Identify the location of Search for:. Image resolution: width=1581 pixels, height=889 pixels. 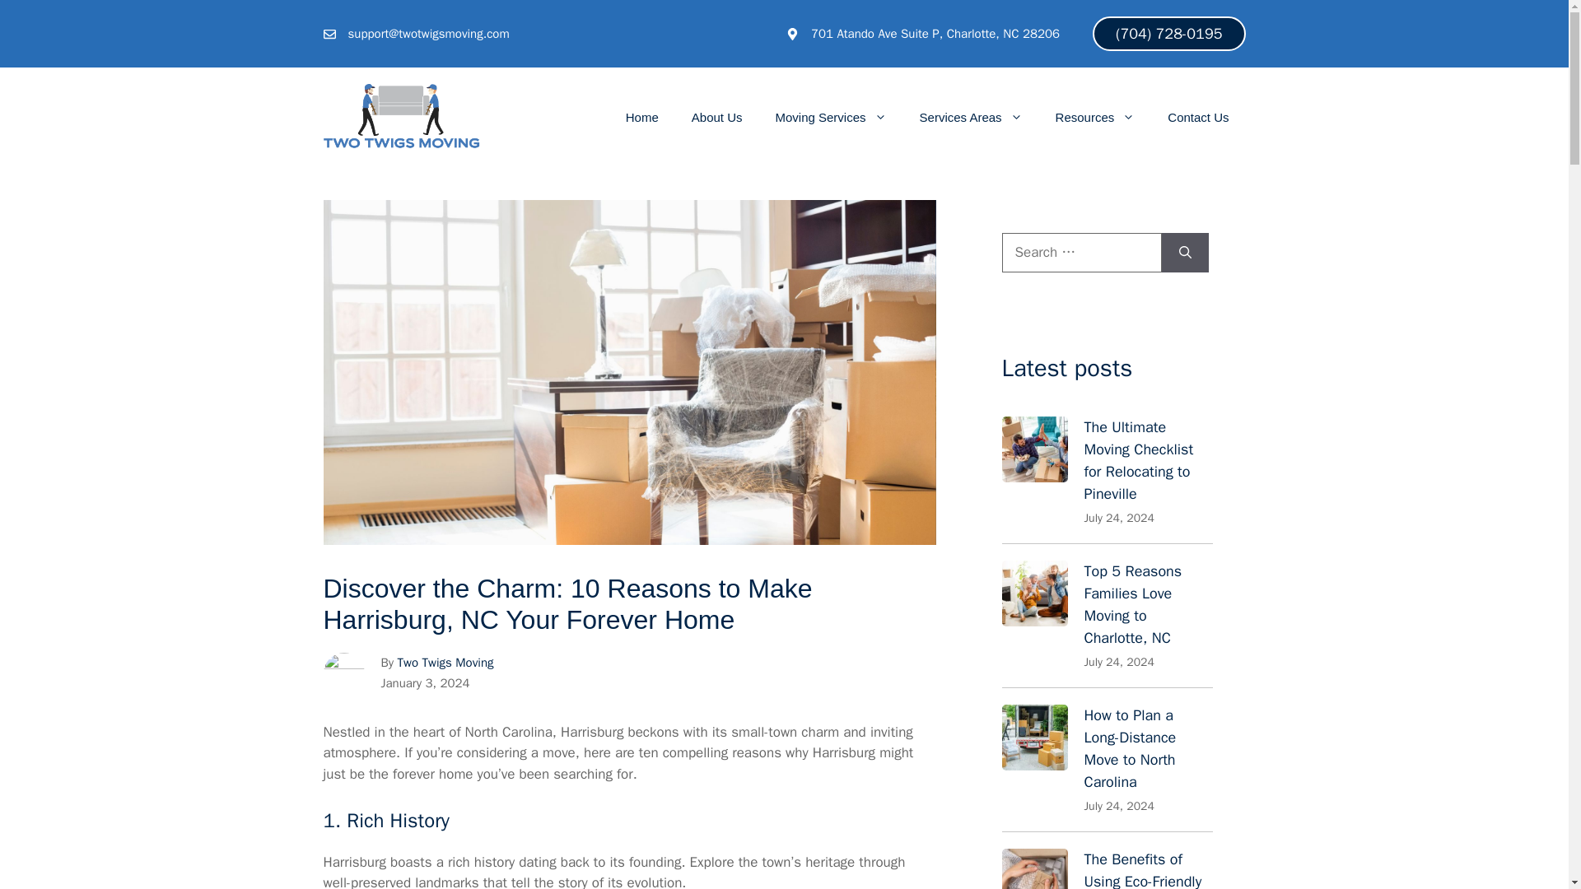
(1080, 252).